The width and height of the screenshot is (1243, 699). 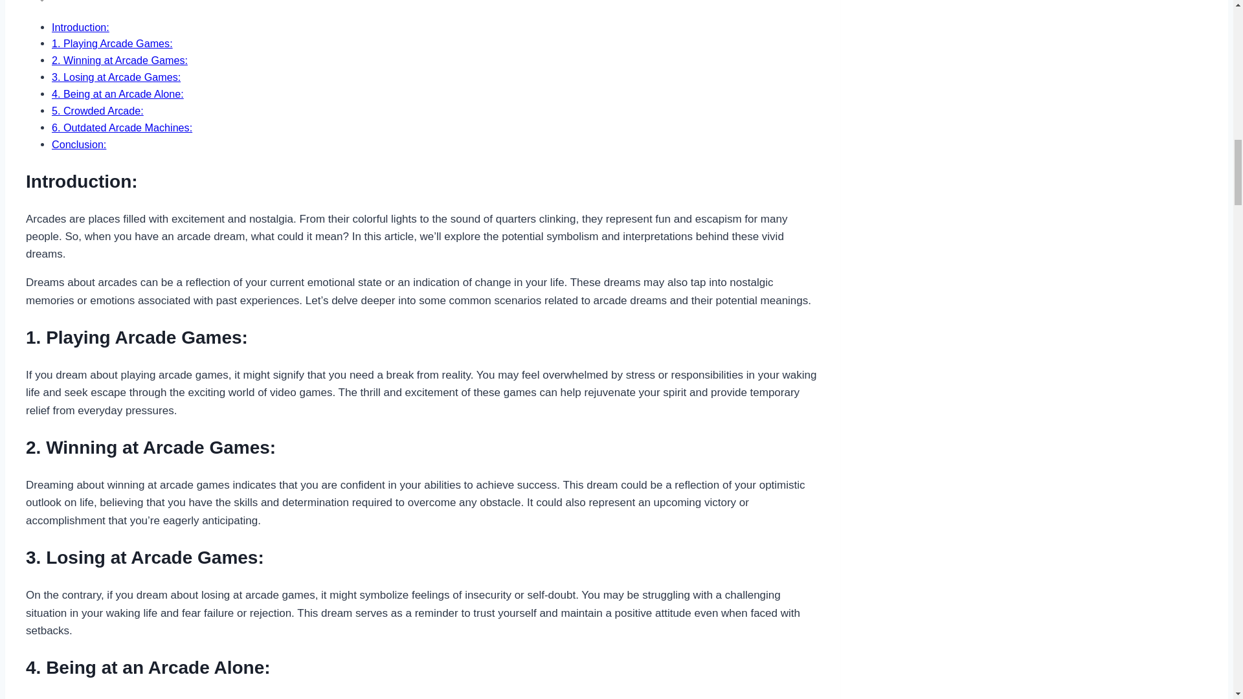 I want to click on 5. Crowded Arcade:, so click(x=98, y=111).